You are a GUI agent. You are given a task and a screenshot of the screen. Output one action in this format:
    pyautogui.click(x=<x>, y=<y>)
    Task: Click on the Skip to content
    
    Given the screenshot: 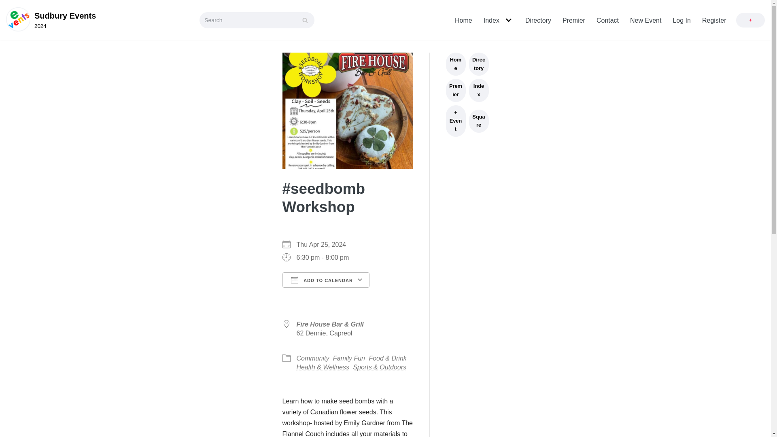 What is the action you would take?
    pyautogui.click(x=8, y=4)
    